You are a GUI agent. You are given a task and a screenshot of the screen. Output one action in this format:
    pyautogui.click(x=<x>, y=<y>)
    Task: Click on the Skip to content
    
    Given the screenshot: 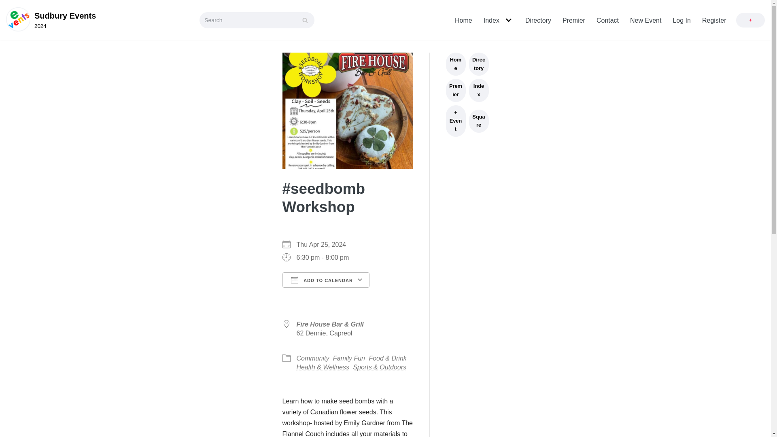 What is the action you would take?
    pyautogui.click(x=8, y=4)
    